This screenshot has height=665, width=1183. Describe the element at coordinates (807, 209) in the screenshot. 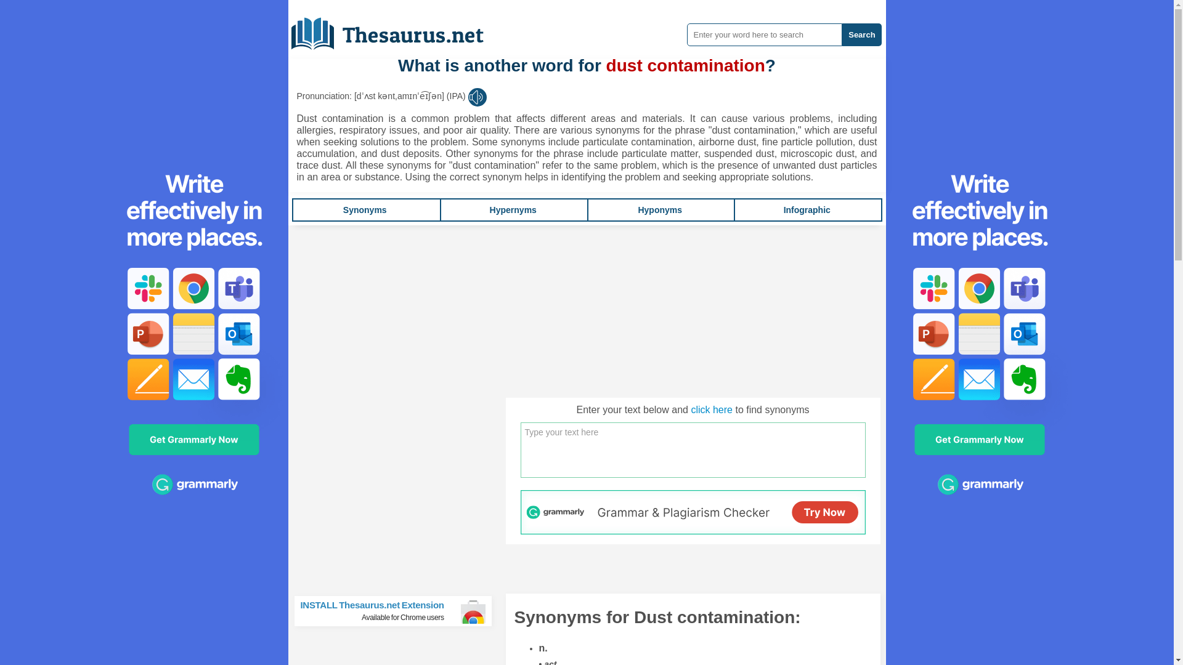

I see `Thesaurus.net` at that location.